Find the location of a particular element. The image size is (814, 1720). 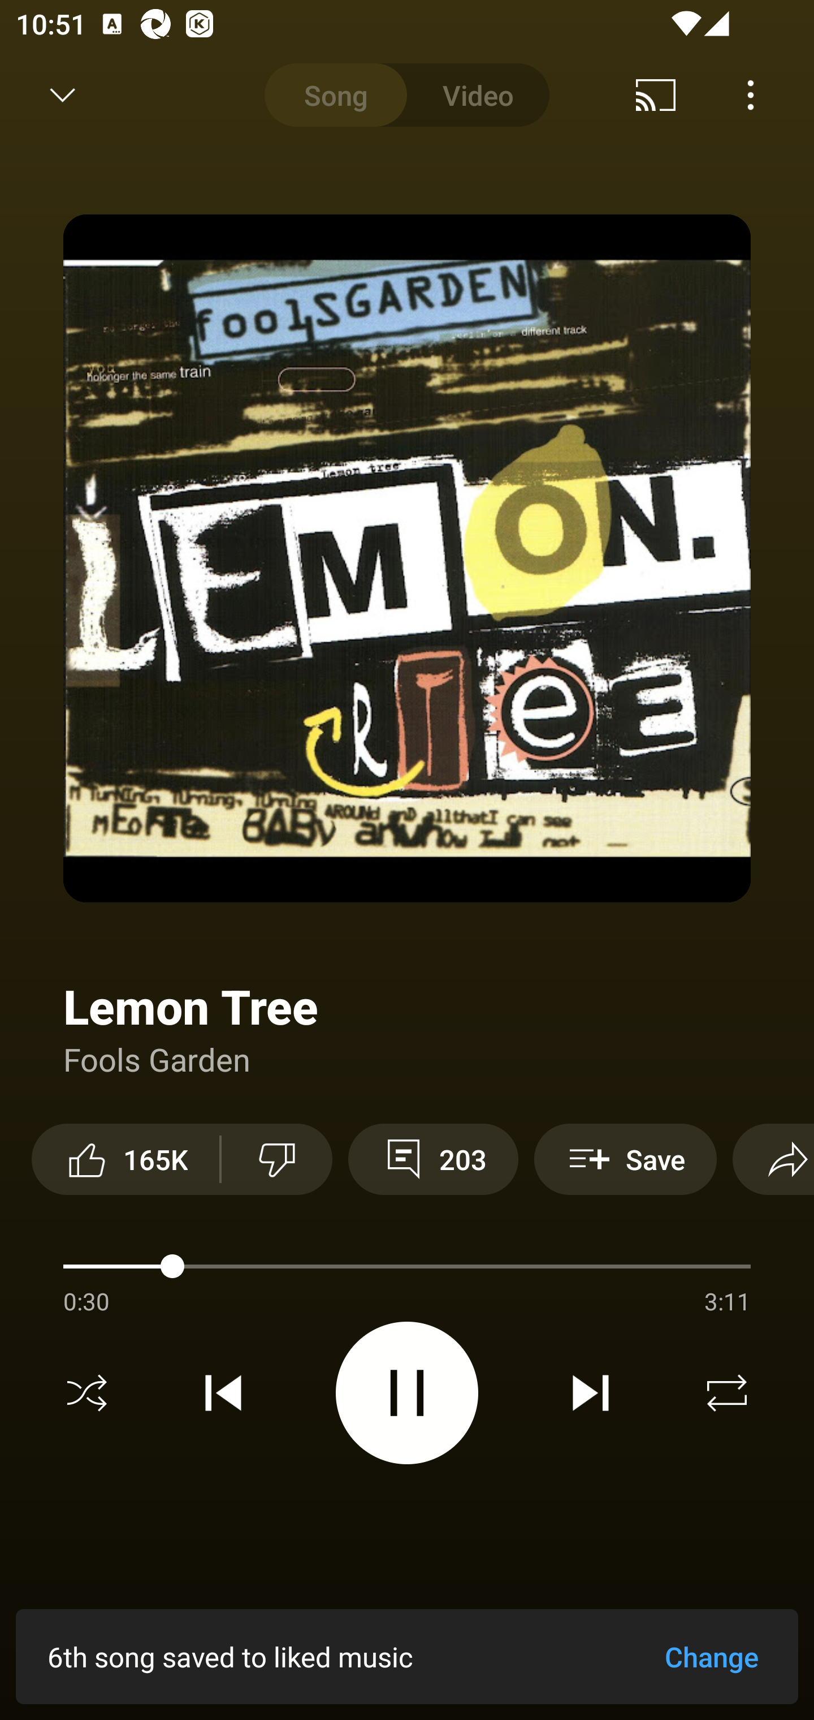

Dislike is located at coordinates (276, 1159).